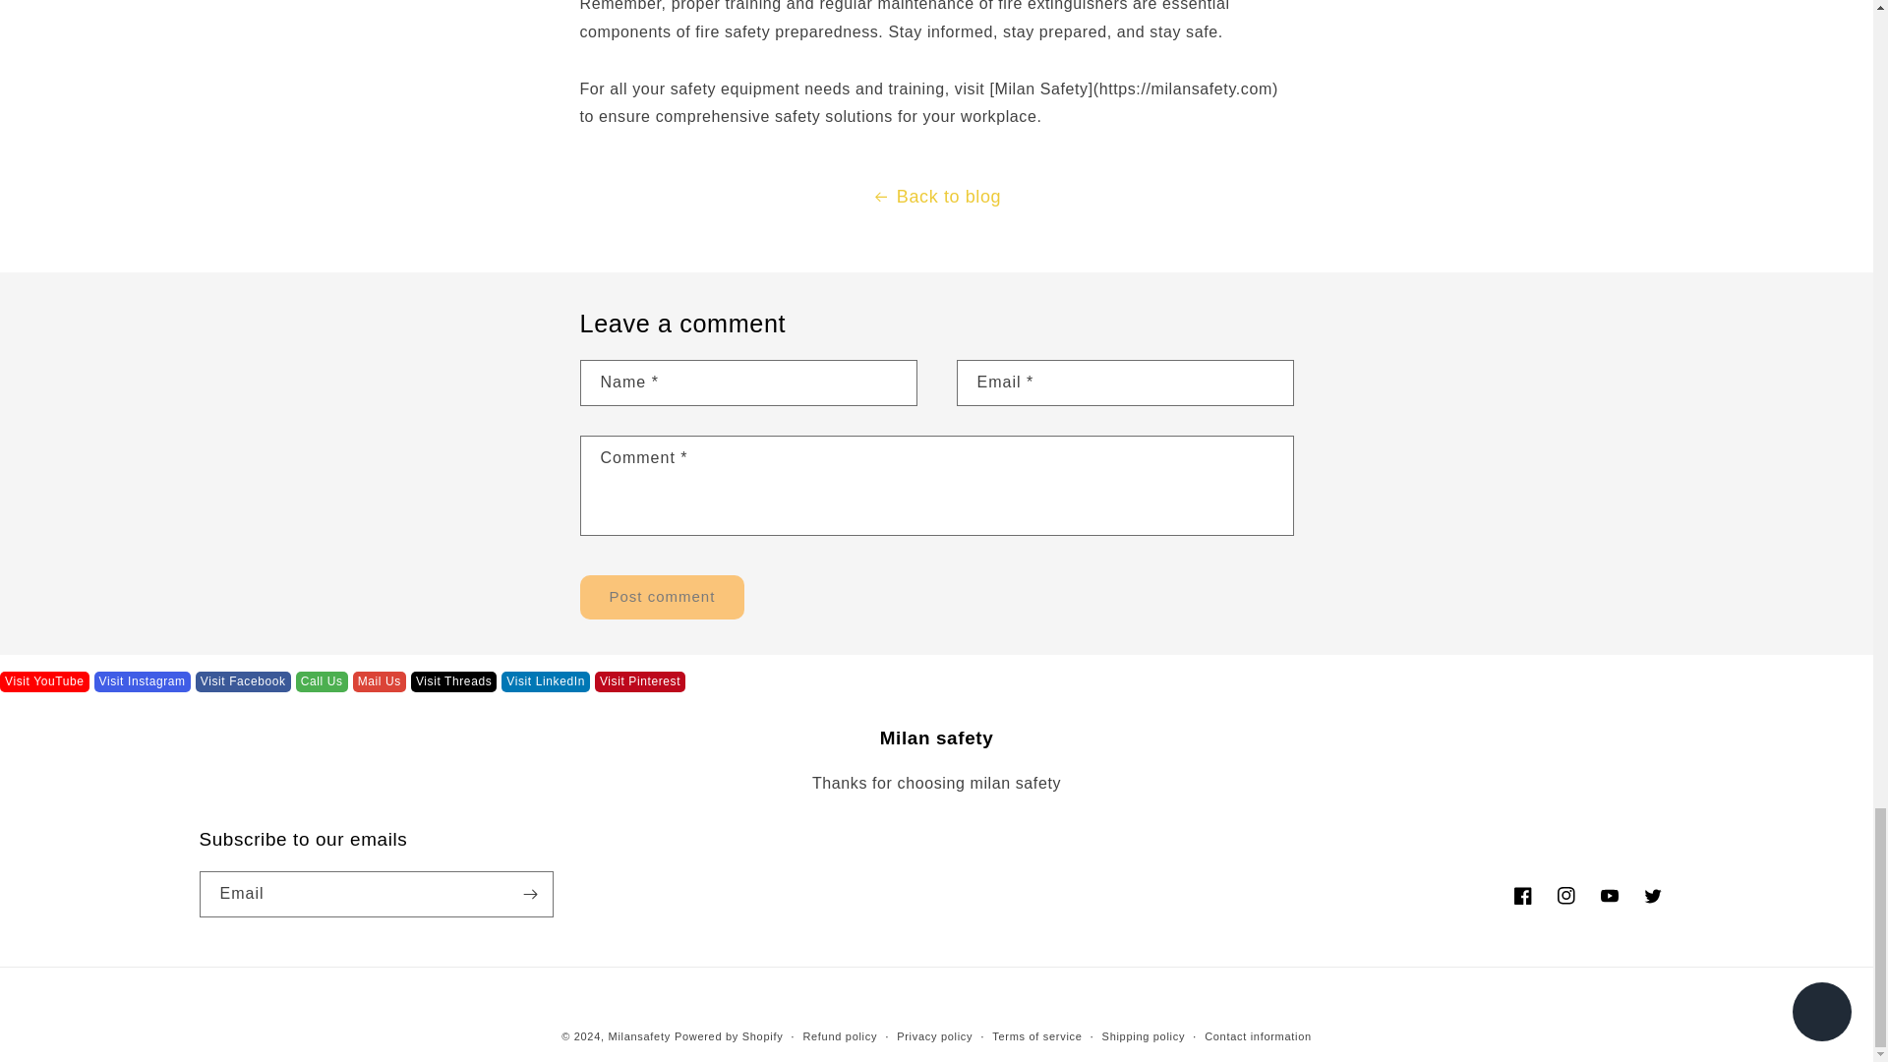  Describe the element at coordinates (663, 597) in the screenshot. I see `Post comment` at that location.